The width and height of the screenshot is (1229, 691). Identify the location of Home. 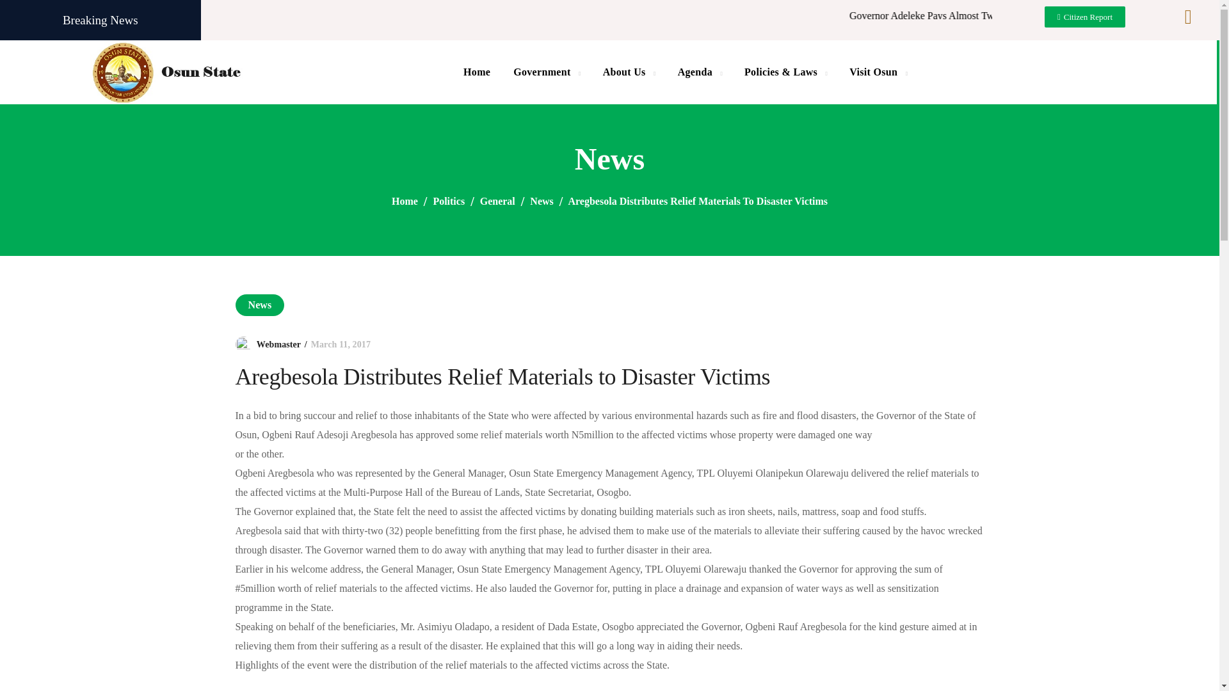
(476, 72).